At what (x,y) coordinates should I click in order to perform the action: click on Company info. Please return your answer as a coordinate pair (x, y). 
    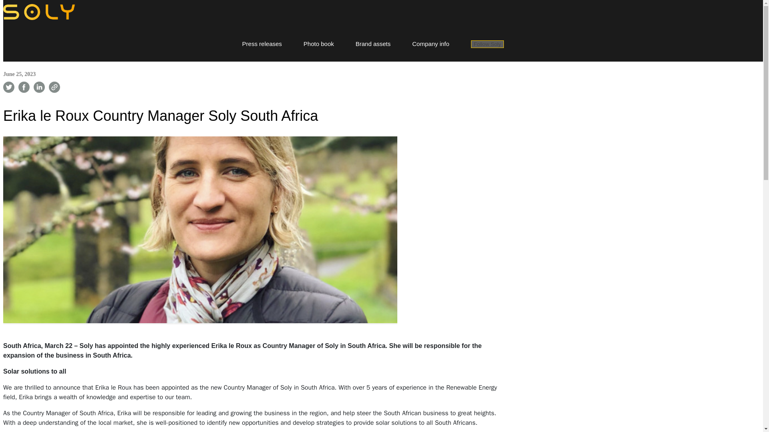
    Looking at the image, I should click on (431, 43).